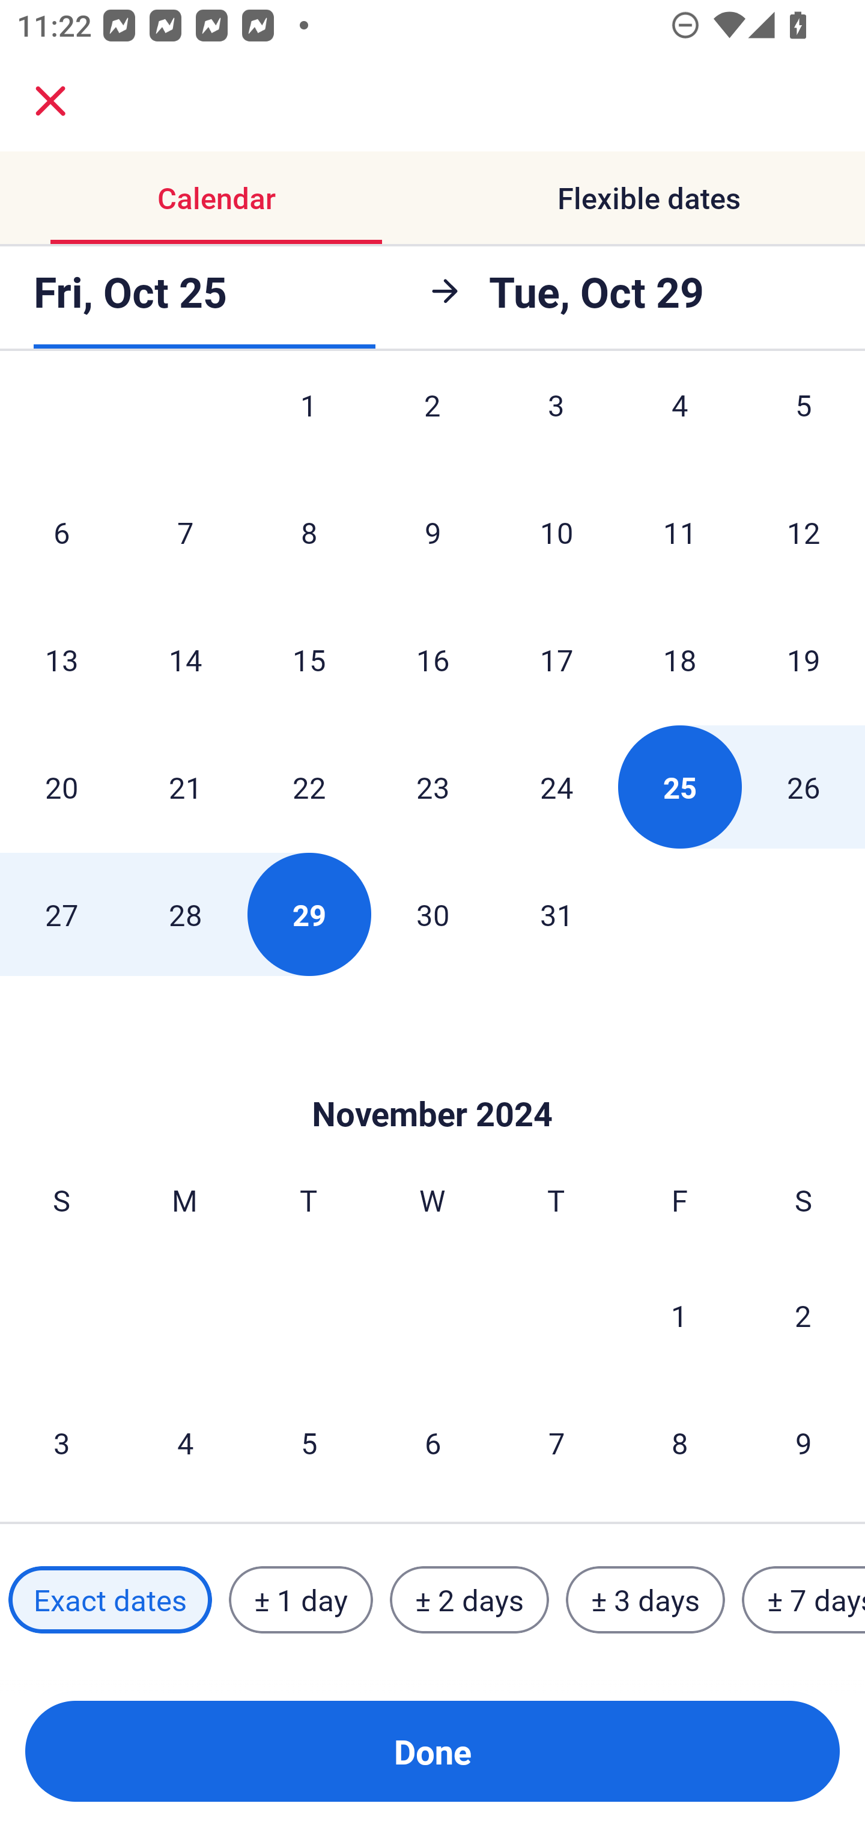 The width and height of the screenshot is (865, 1827). Describe the element at coordinates (309, 1442) in the screenshot. I see `5 Tuesday, November 5, 2024` at that location.